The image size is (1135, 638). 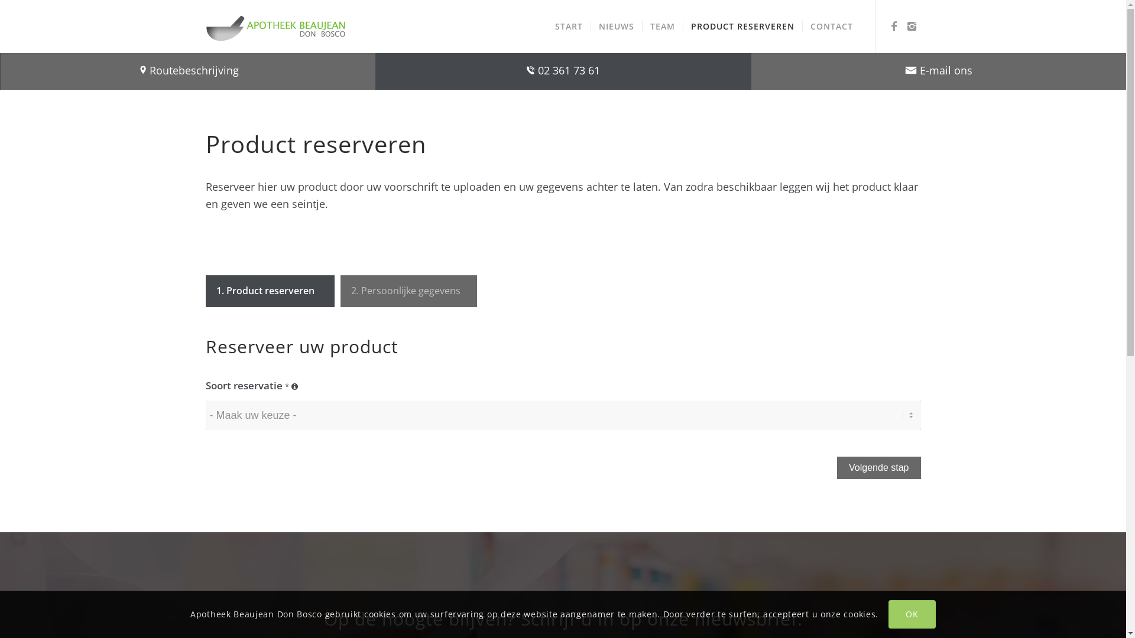 What do you see at coordinates (894, 26) in the screenshot?
I see `Facebook` at bounding box center [894, 26].